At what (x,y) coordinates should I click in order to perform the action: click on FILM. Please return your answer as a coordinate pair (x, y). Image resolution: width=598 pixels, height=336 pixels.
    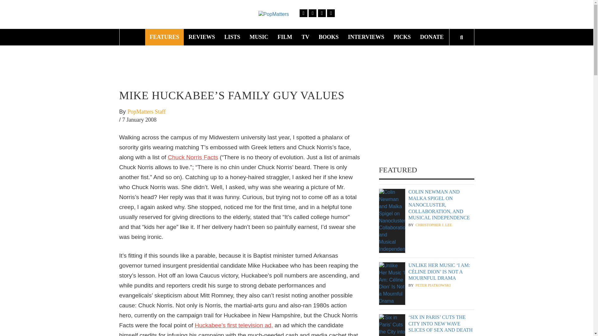
    Looking at the image, I should click on (285, 37).